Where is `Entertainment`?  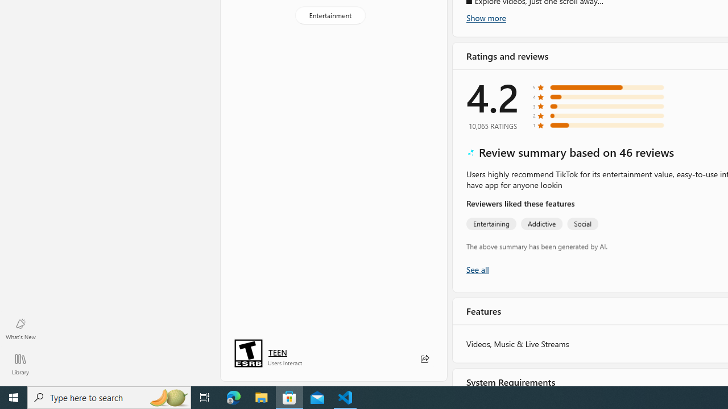 Entertainment is located at coordinates (330, 15).